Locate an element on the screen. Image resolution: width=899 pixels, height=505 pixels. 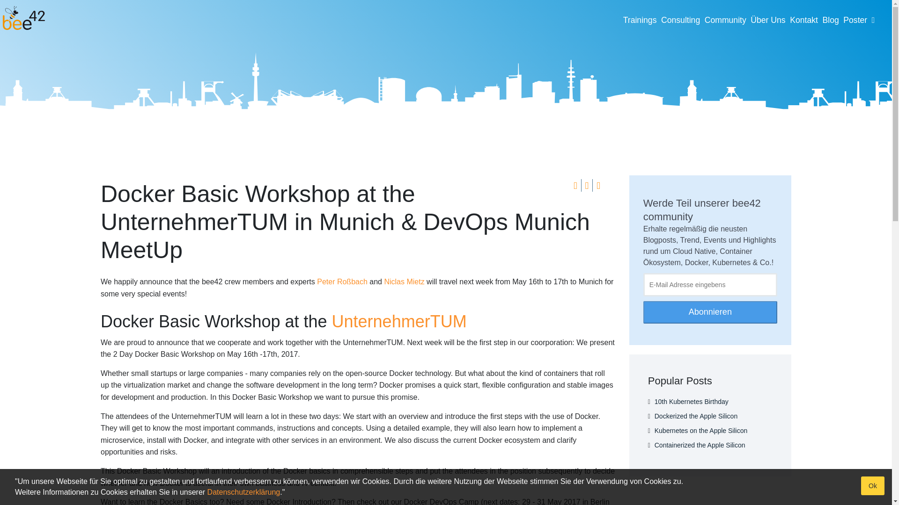
Niclas Mietz is located at coordinates (404, 281).